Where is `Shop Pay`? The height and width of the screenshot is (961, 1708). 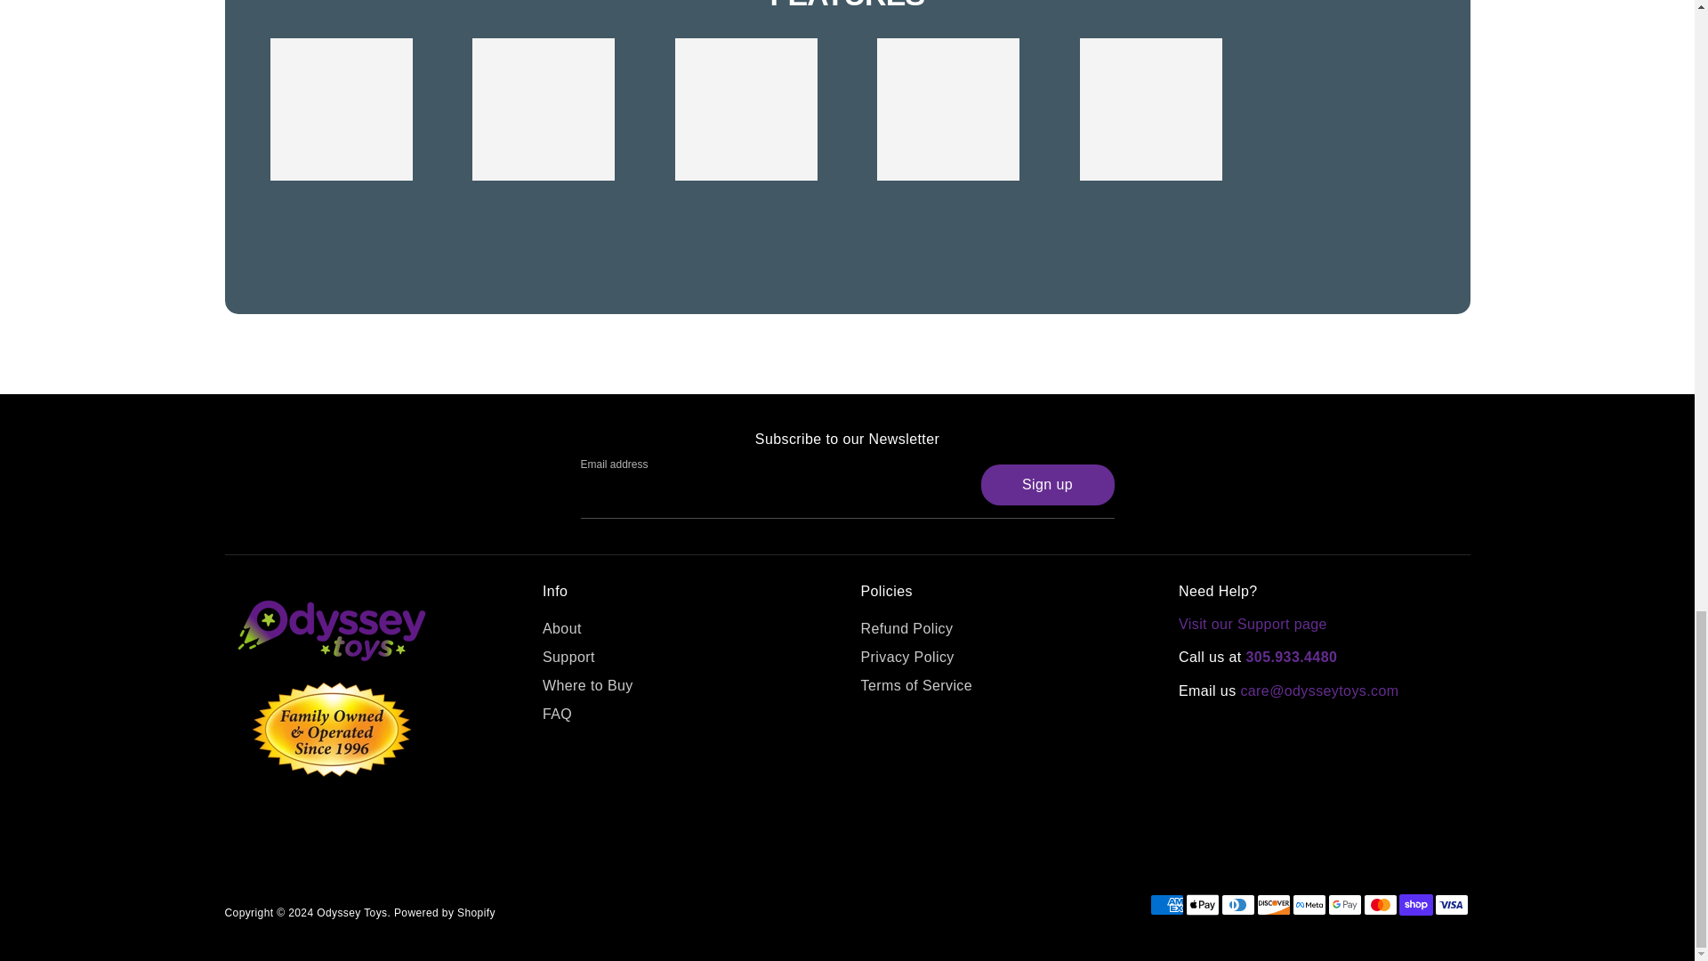
Shop Pay is located at coordinates (1415, 905).